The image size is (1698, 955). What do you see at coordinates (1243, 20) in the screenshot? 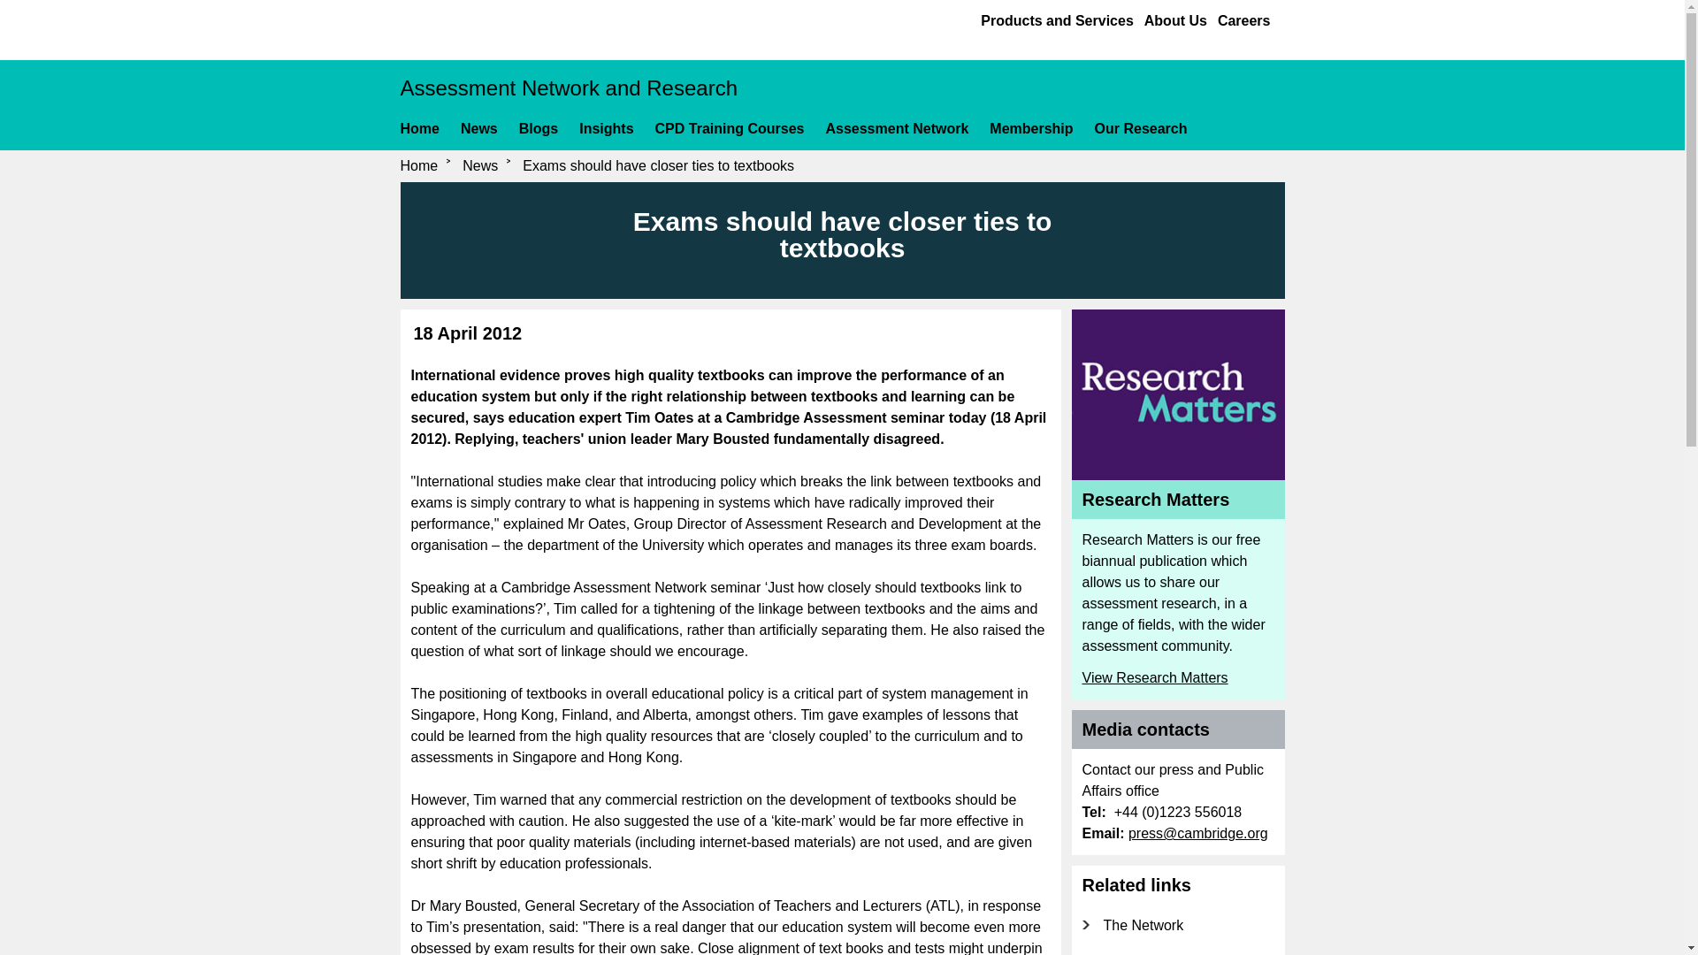
I see `Careers` at bounding box center [1243, 20].